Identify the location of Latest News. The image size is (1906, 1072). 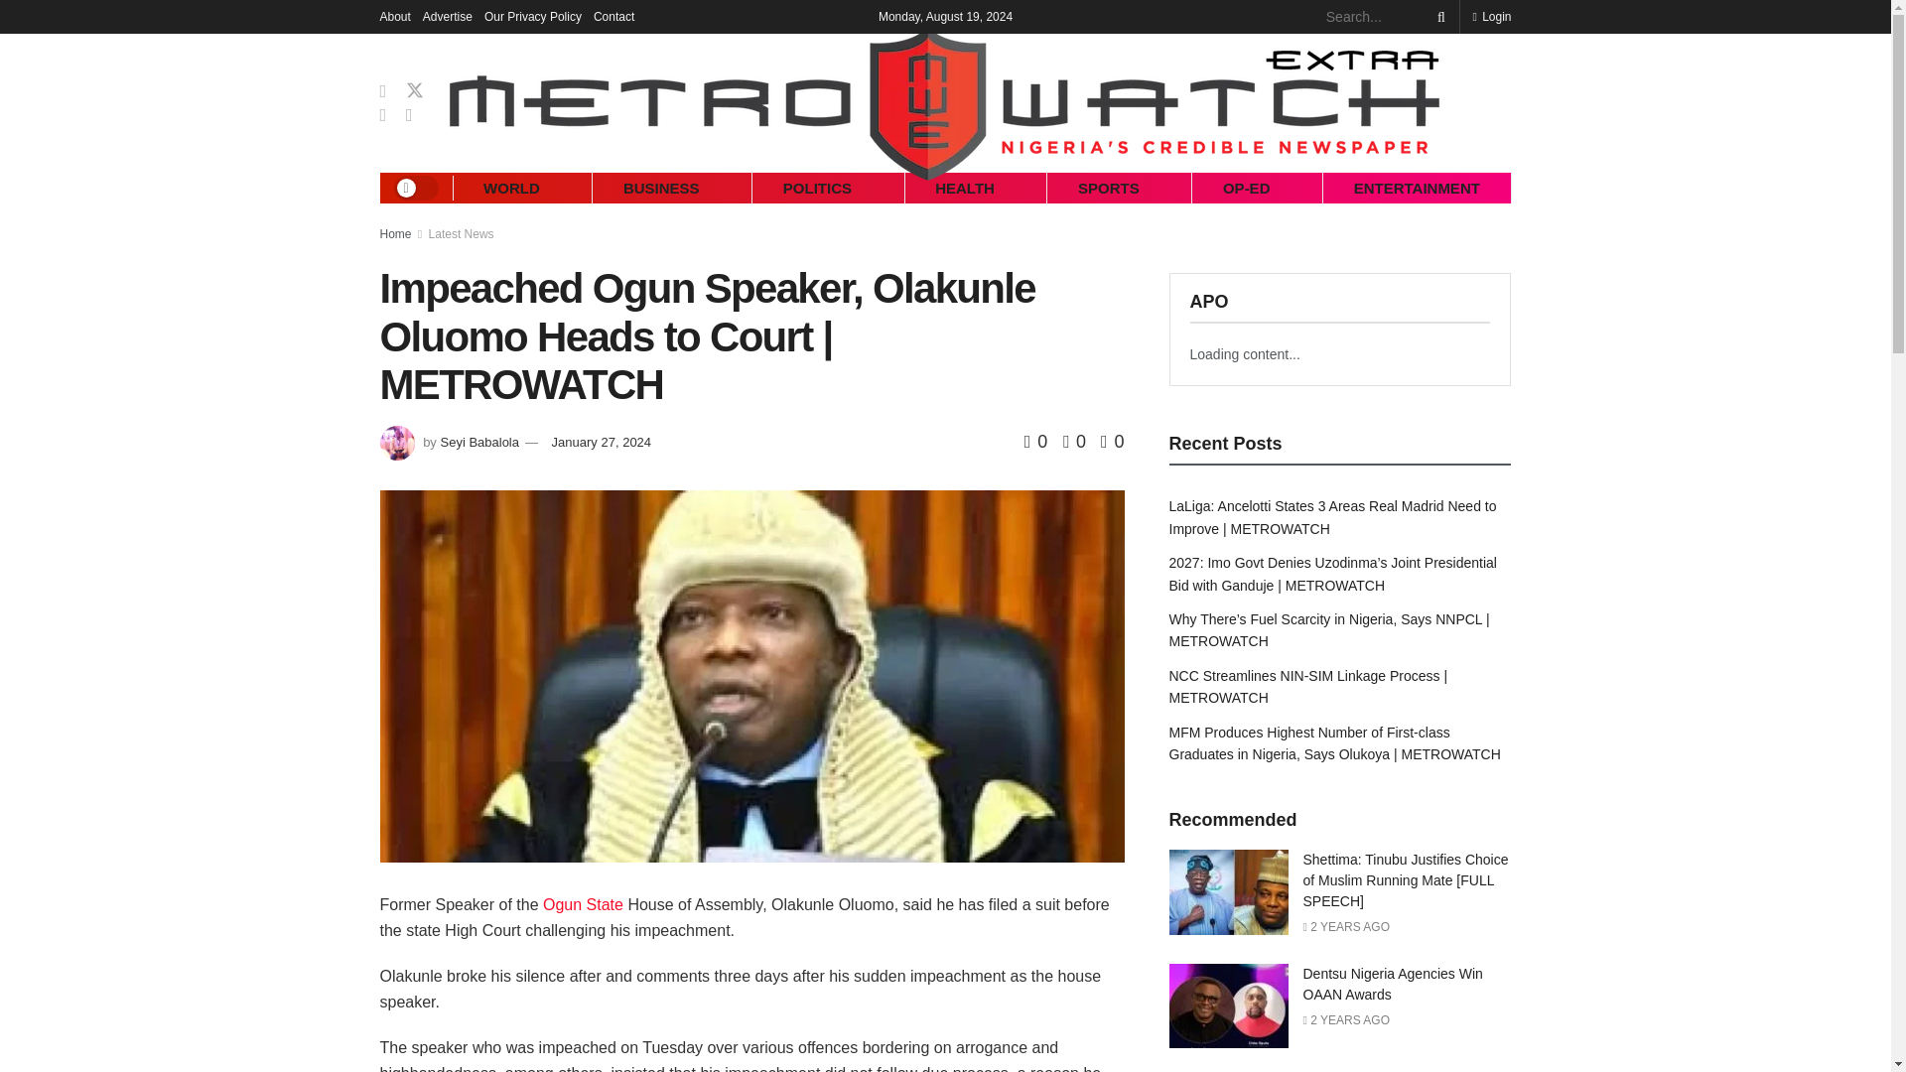
(461, 234).